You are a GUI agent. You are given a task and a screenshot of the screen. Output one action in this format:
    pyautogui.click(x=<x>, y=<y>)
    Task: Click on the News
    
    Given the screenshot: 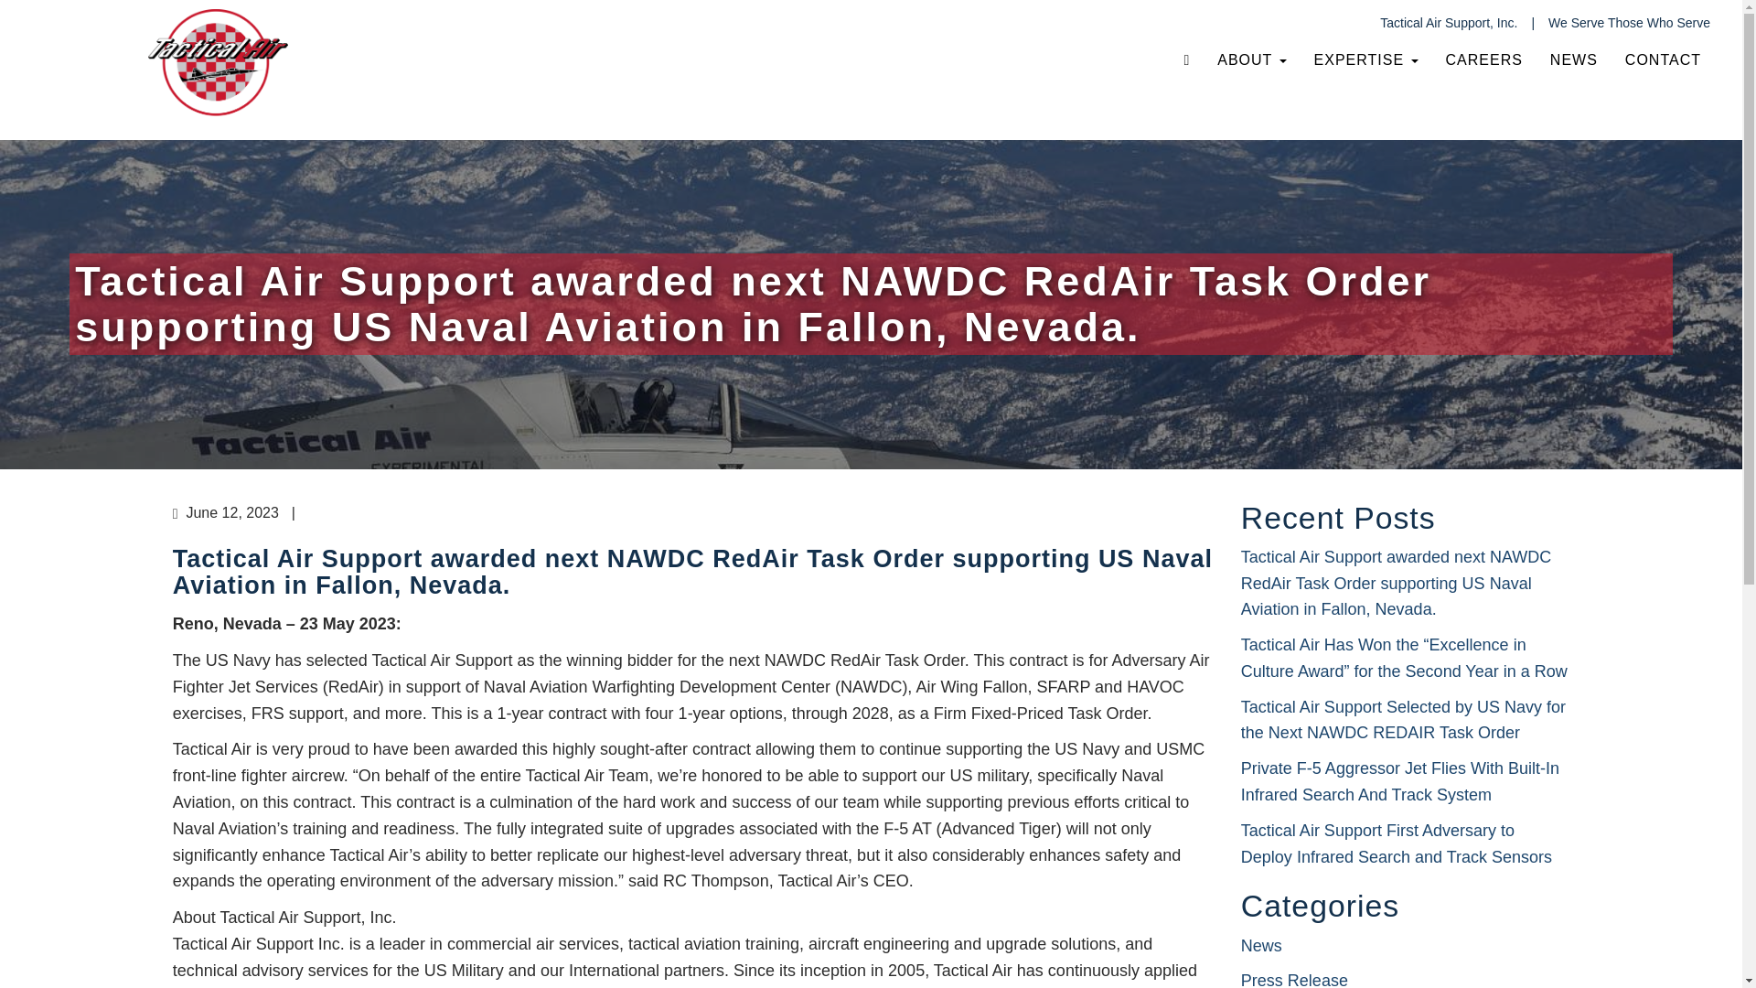 What is the action you would take?
    pyautogui.click(x=1261, y=946)
    